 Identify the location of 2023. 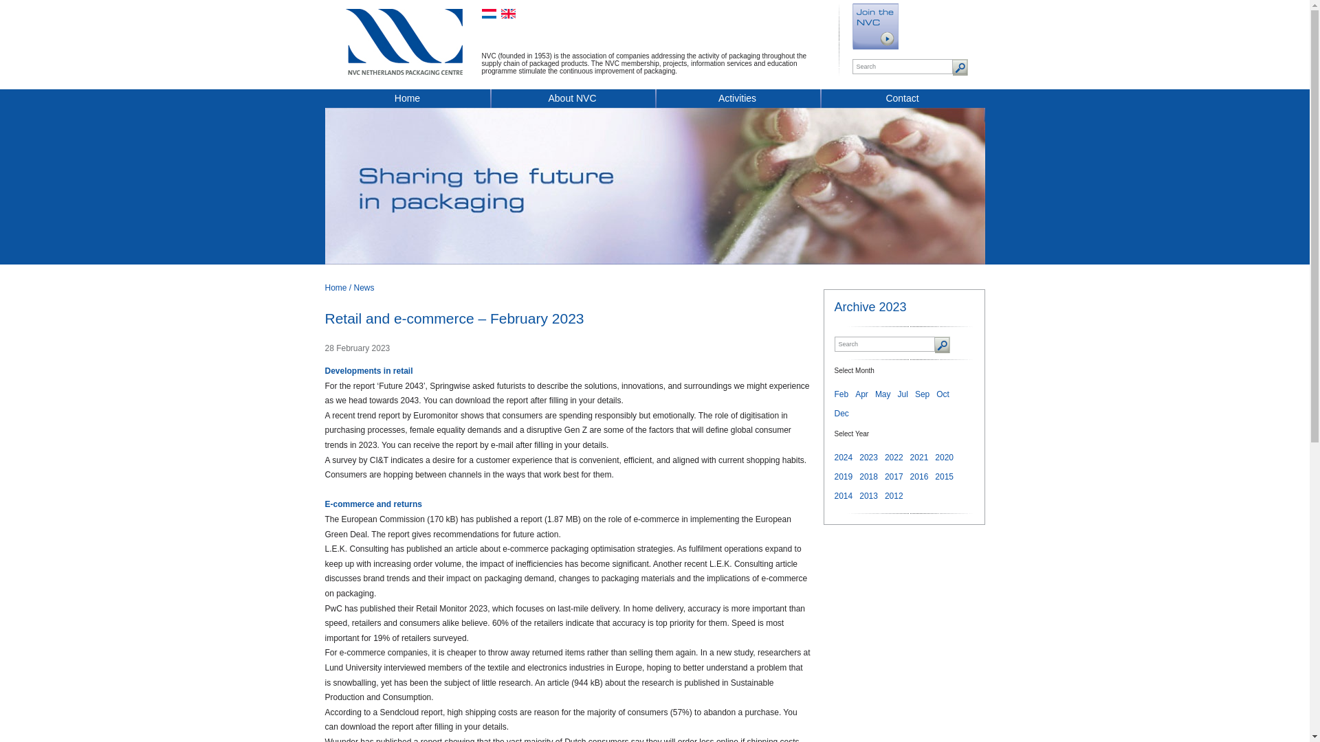
(868, 457).